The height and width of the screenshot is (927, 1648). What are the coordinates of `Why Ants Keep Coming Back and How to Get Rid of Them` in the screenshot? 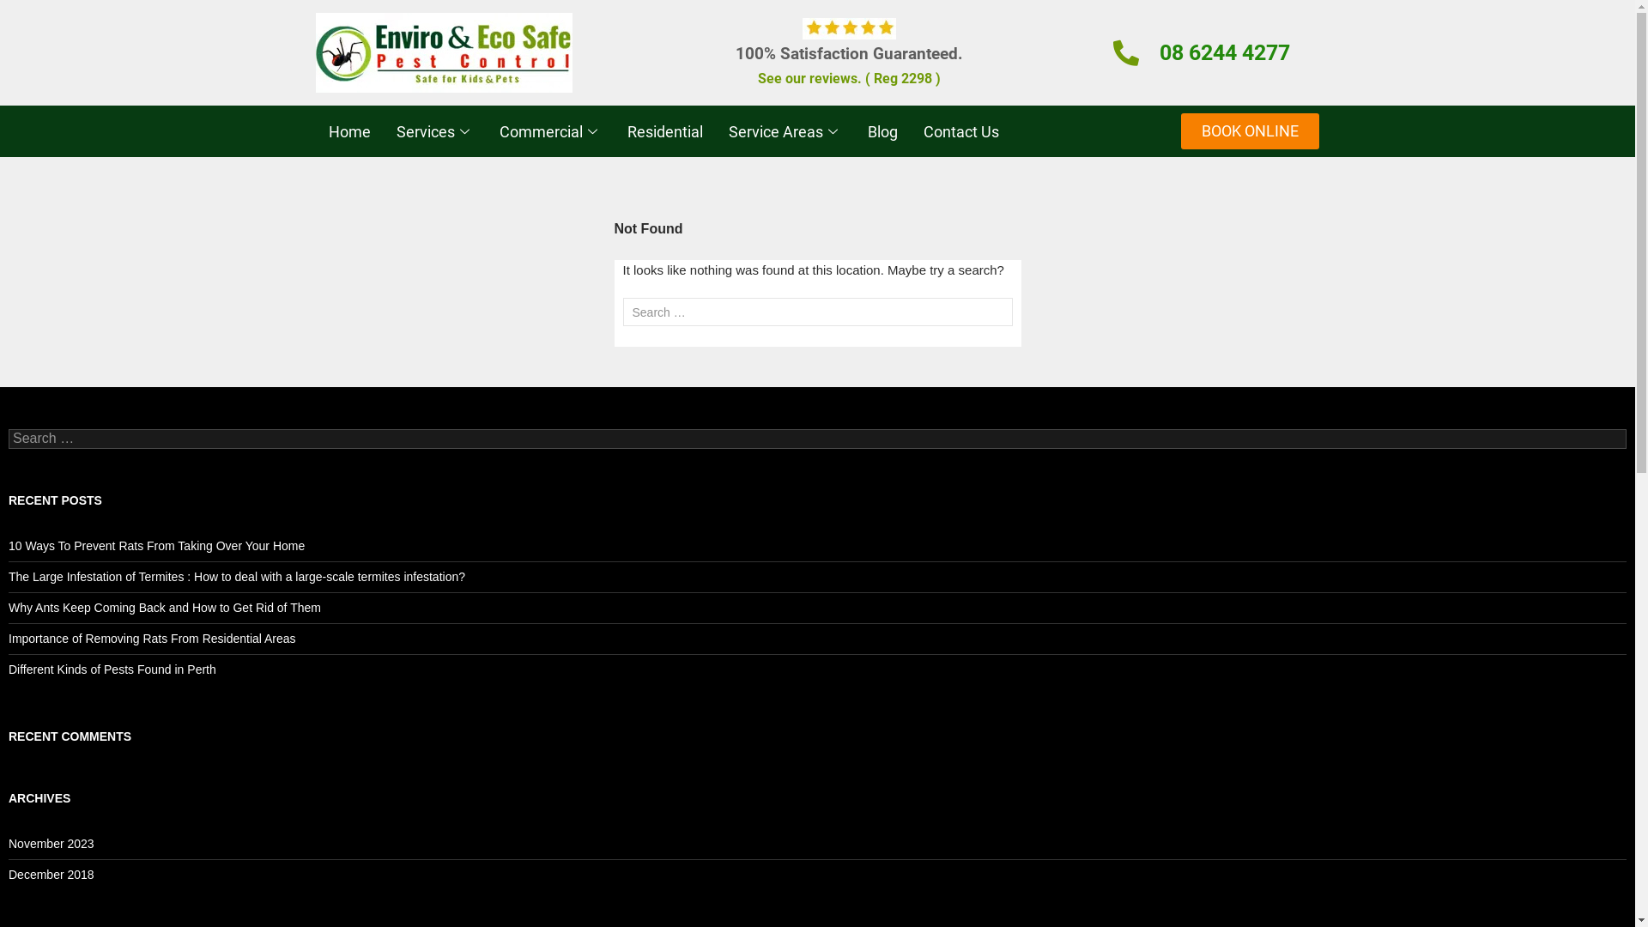 It's located at (165, 608).